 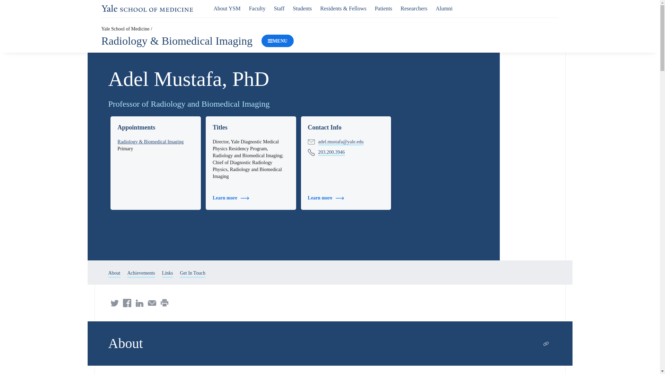 I want to click on Researchers, so click(x=414, y=8).